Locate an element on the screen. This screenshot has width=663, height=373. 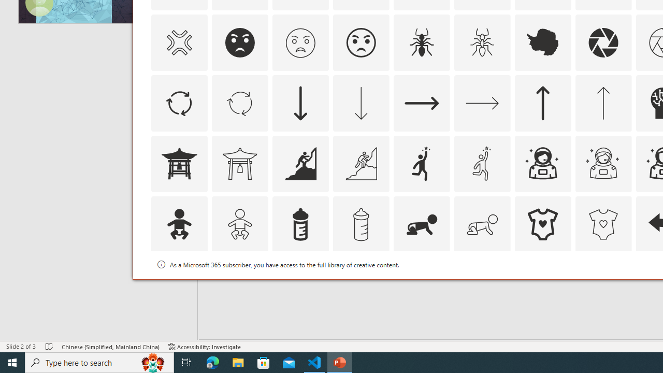
AutomationID: Icons_Baby is located at coordinates (179, 224).